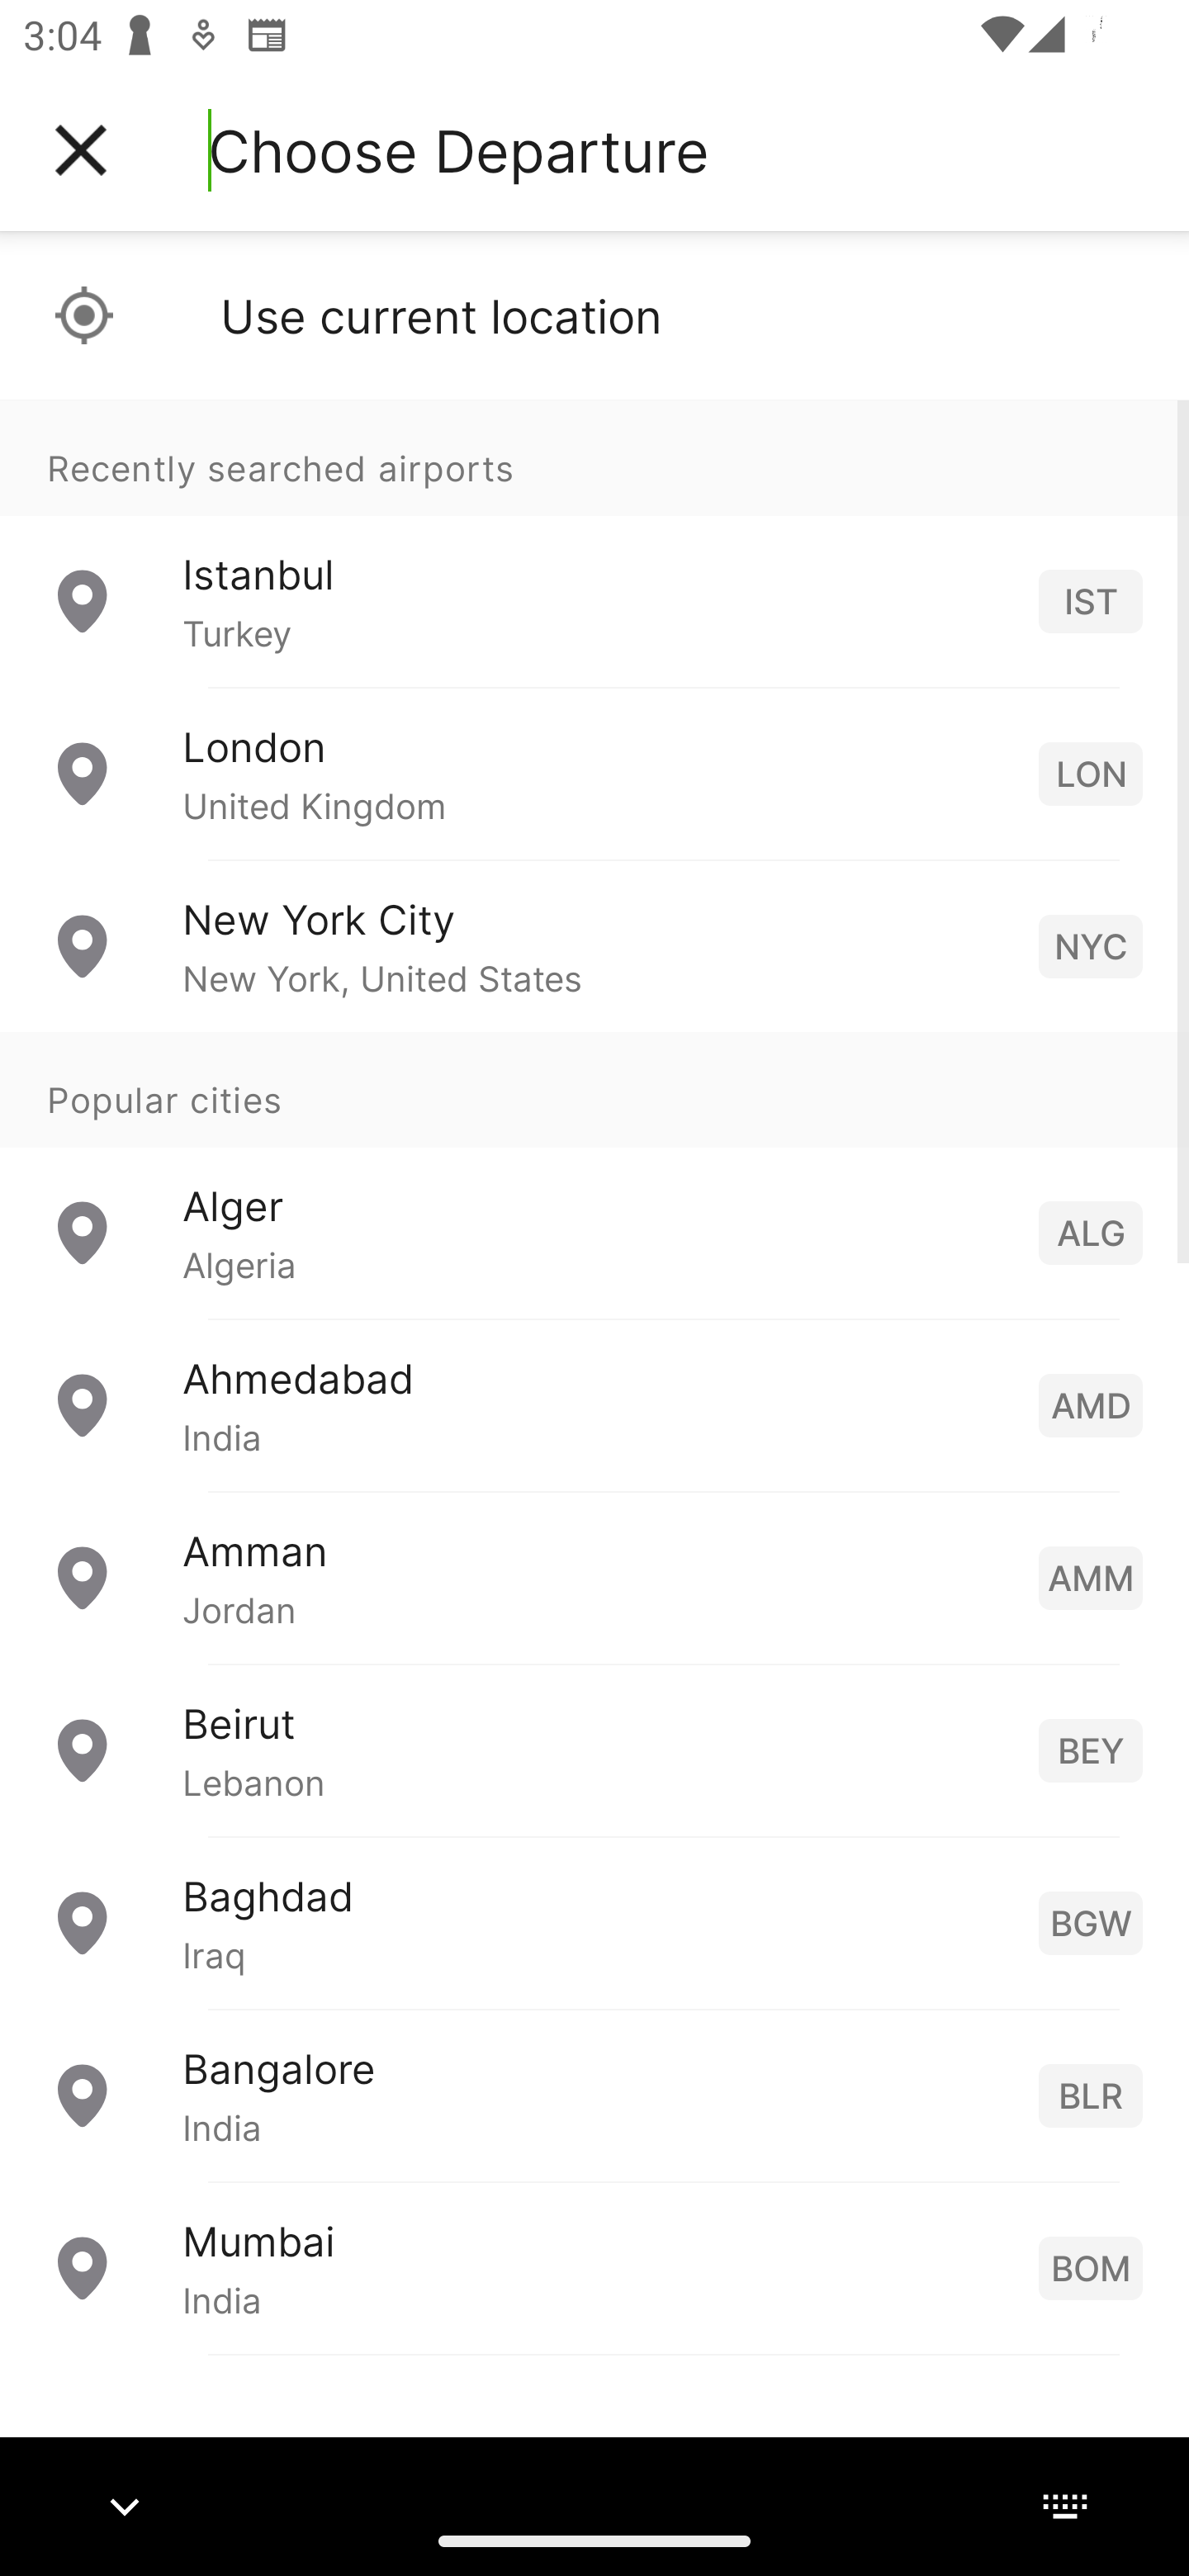 The width and height of the screenshot is (1189, 2576). Describe the element at coordinates (594, 1176) in the screenshot. I see `Popular cities Alger Algeria ALG` at that location.